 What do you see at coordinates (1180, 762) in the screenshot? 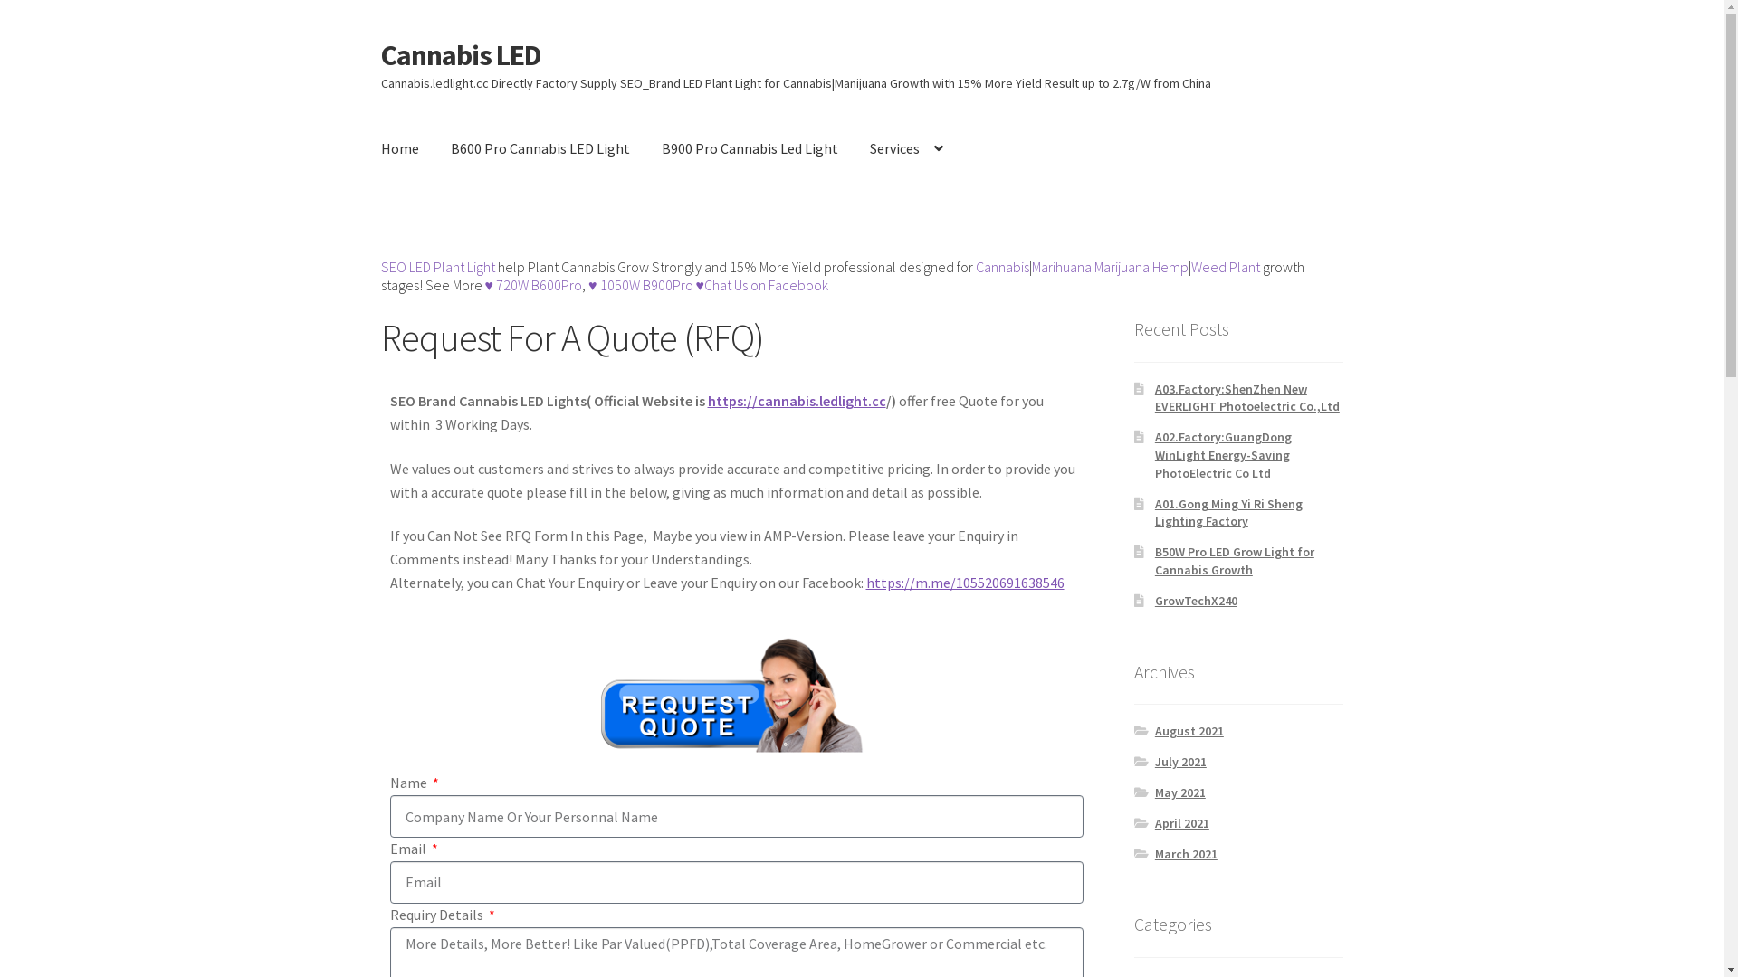
I see `July 2021` at bounding box center [1180, 762].